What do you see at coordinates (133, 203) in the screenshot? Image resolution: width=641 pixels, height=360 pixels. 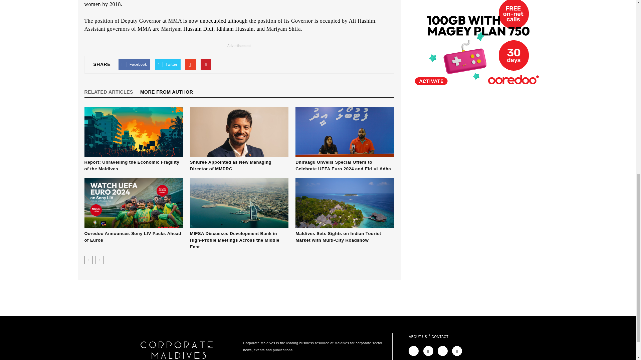 I see `Ooredoo Announces Sony LIV Packs Ahead of Euros` at bounding box center [133, 203].